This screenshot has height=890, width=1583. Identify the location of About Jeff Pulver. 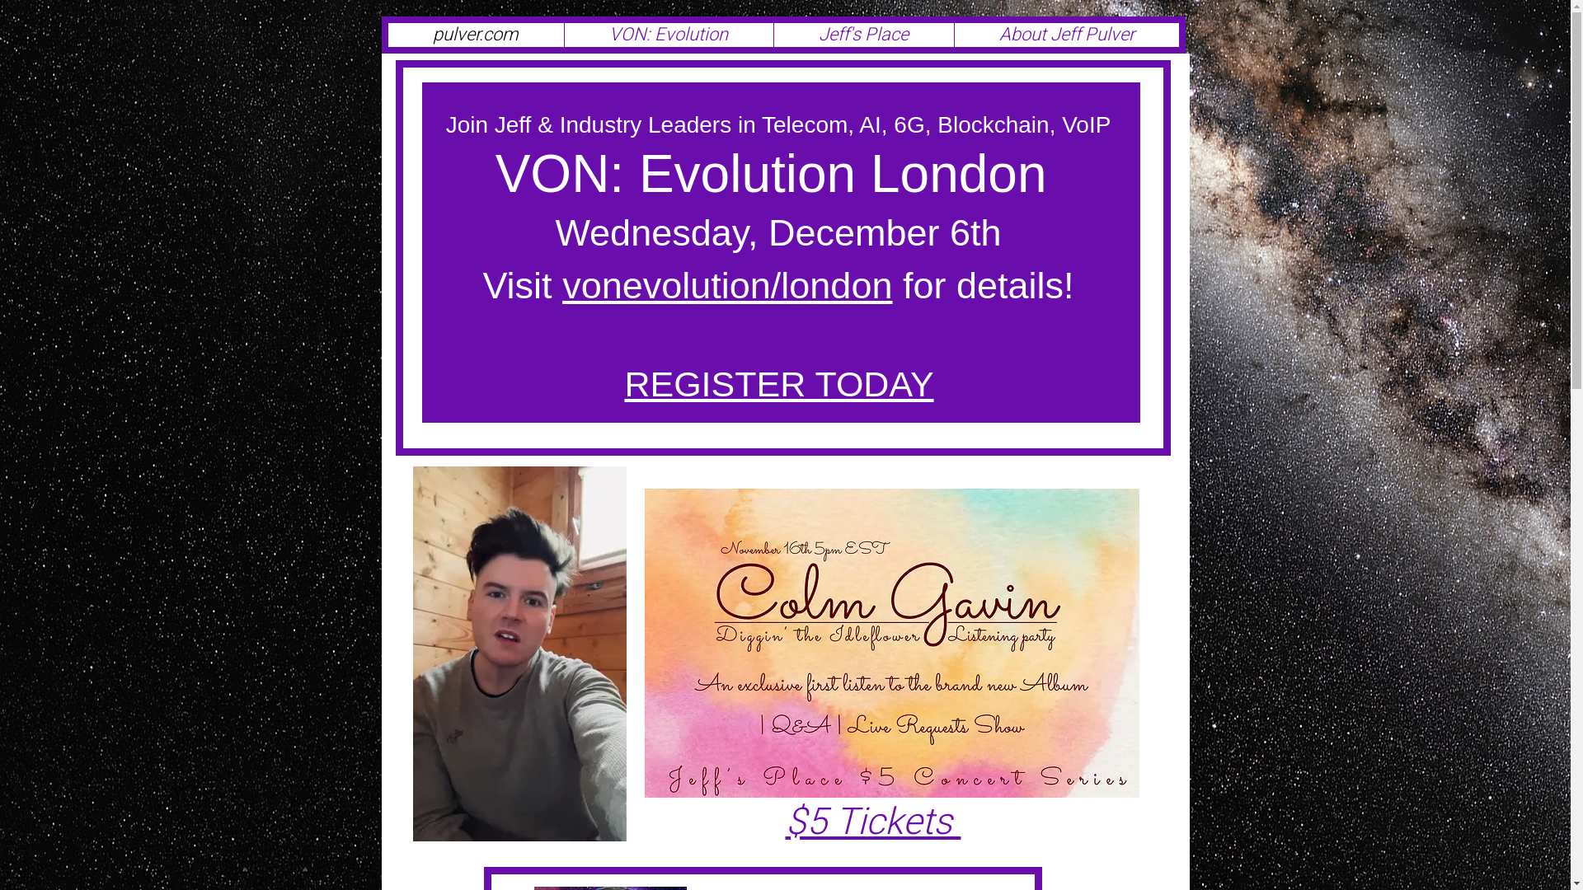
(1065, 35).